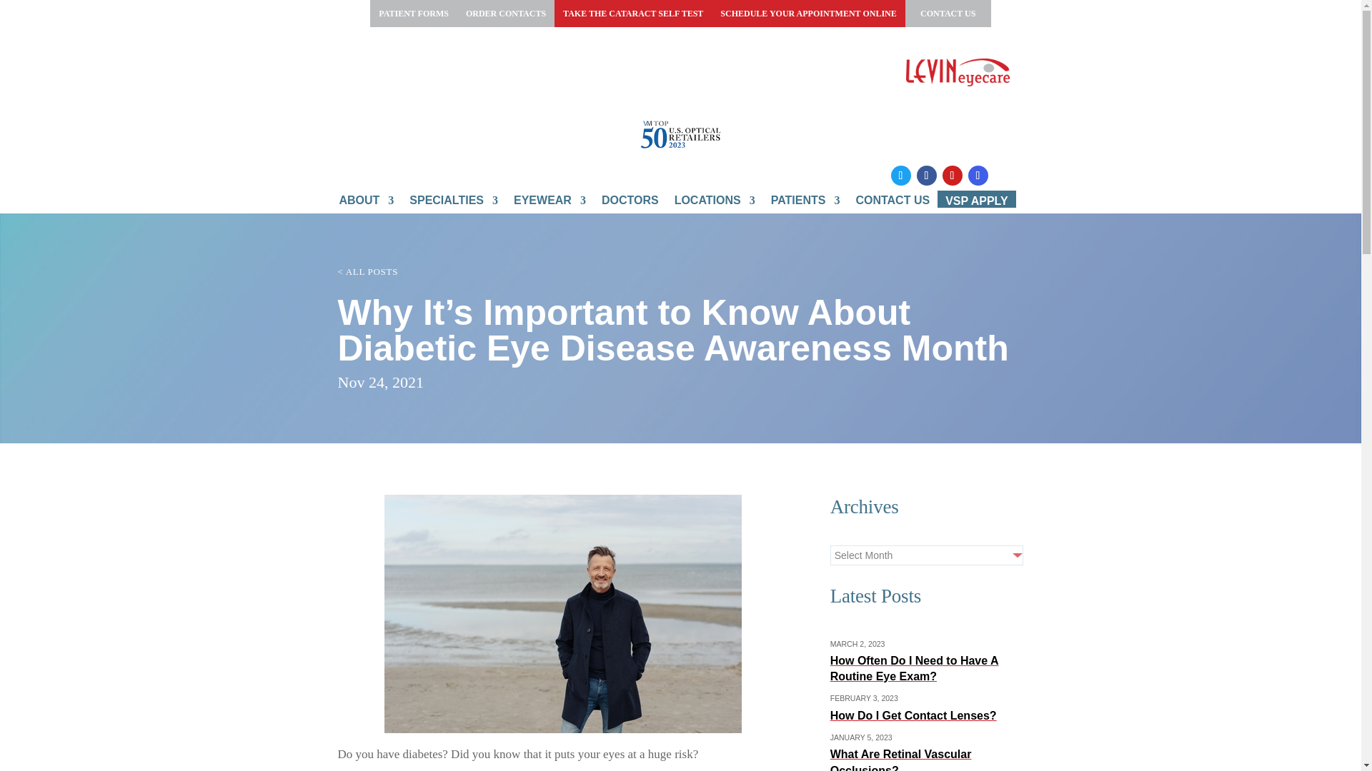 This screenshot has height=771, width=1372. Describe the element at coordinates (978, 176) in the screenshot. I see `Follow on Instagram` at that location.